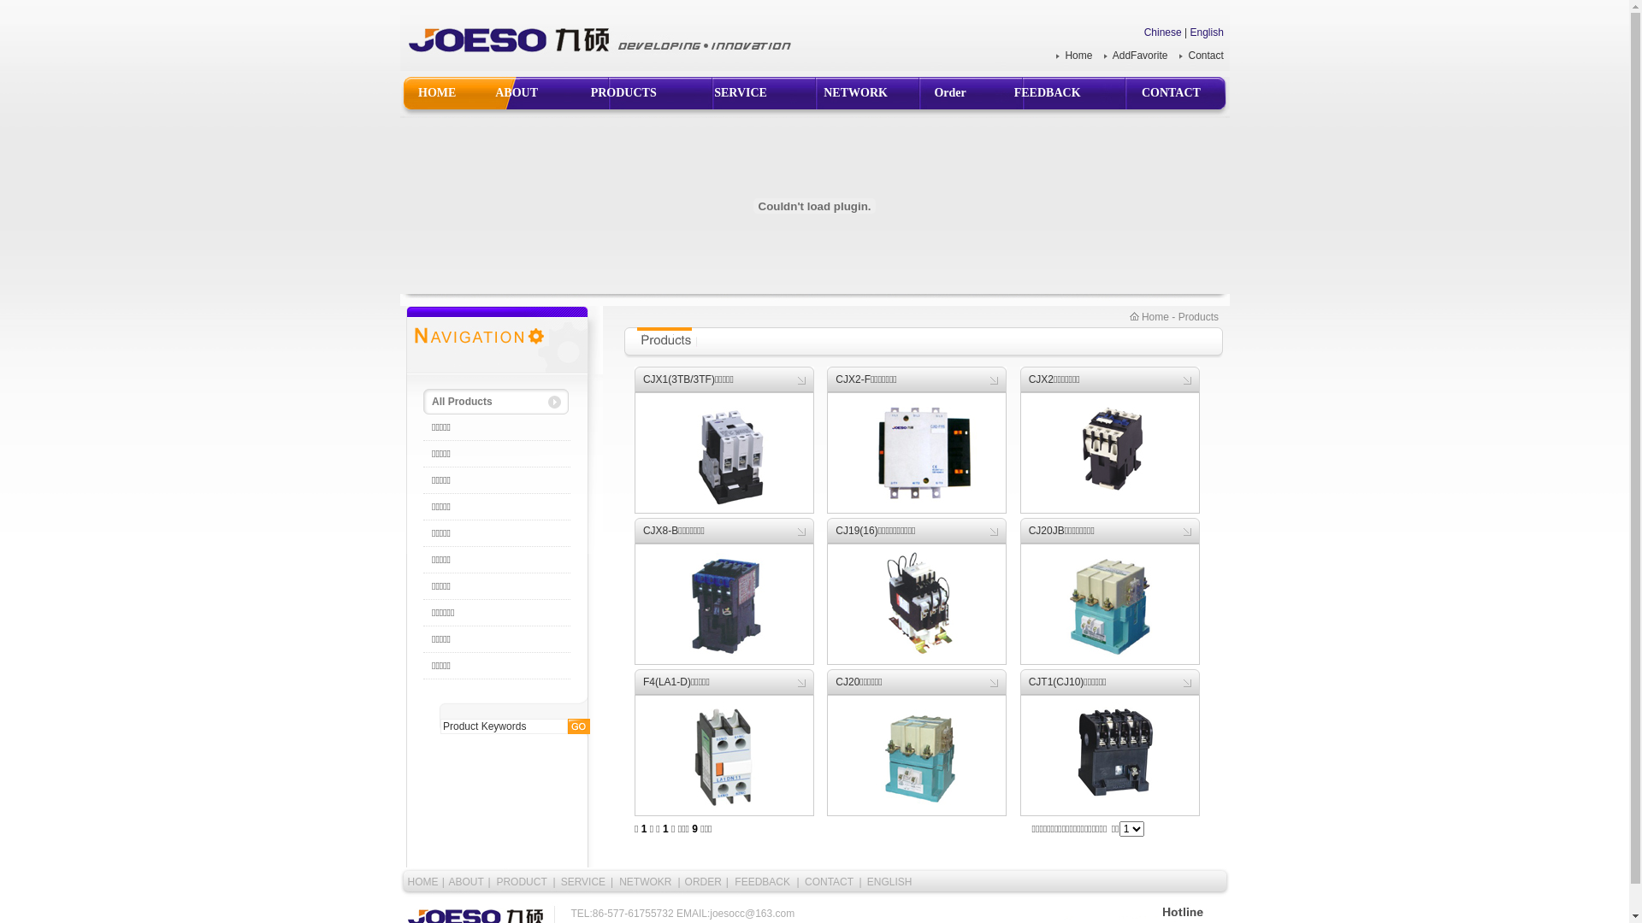  What do you see at coordinates (763, 882) in the screenshot?
I see `FEEDBACK` at bounding box center [763, 882].